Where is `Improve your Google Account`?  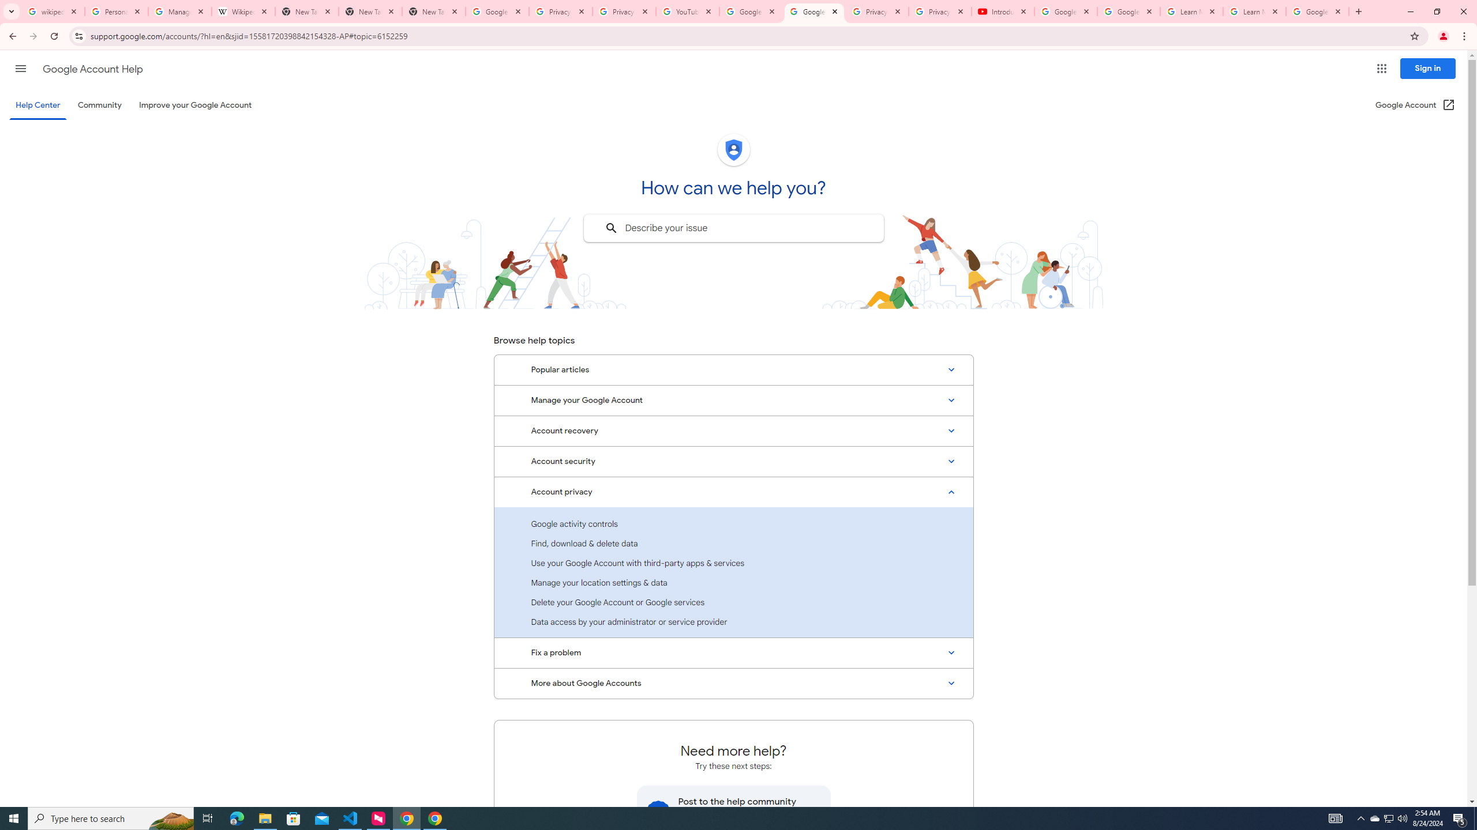
Improve your Google Account is located at coordinates (196, 105).